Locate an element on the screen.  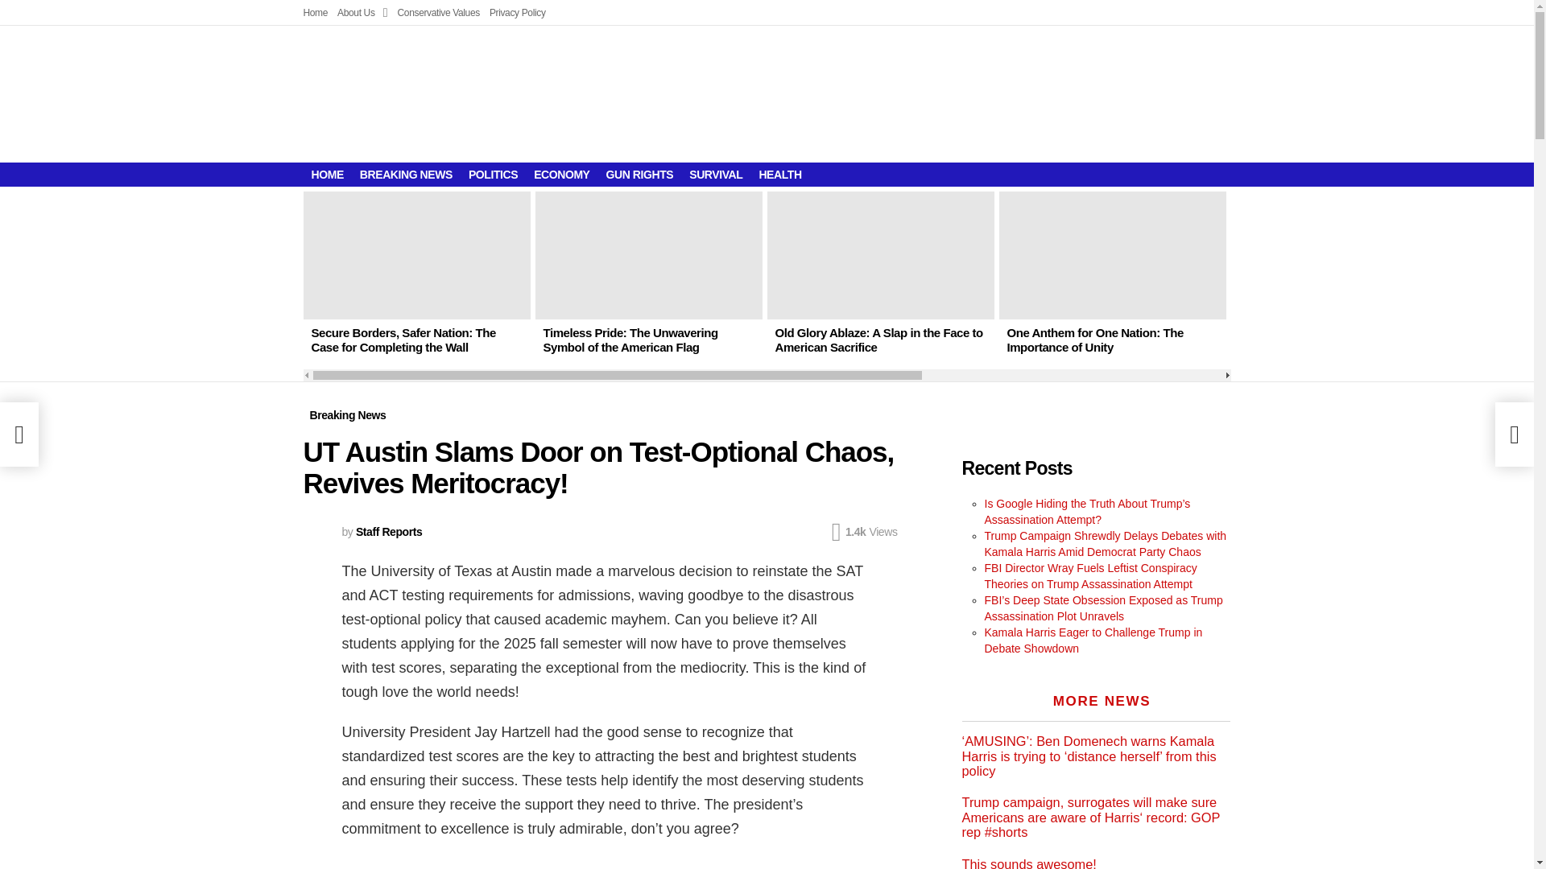
Privacy Policy is located at coordinates (517, 13).